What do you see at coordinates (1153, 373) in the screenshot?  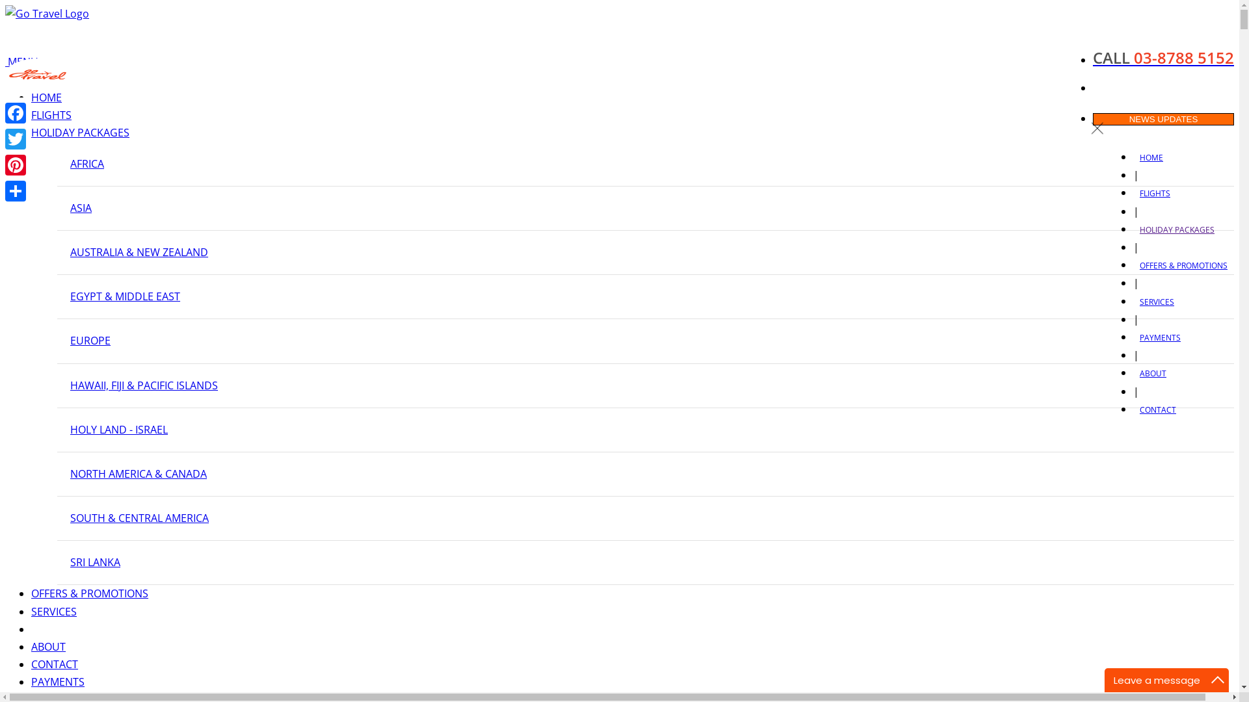 I see `ABOUT` at bounding box center [1153, 373].